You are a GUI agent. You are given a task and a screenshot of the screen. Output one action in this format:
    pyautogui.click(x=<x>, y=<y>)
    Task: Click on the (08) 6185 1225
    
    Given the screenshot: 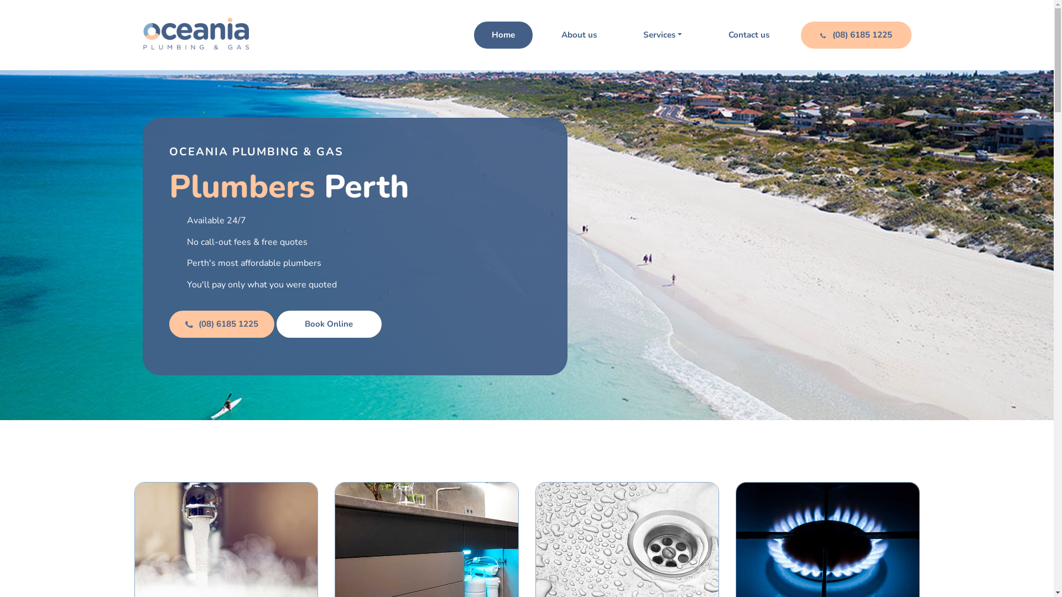 What is the action you would take?
    pyautogui.click(x=222, y=324)
    